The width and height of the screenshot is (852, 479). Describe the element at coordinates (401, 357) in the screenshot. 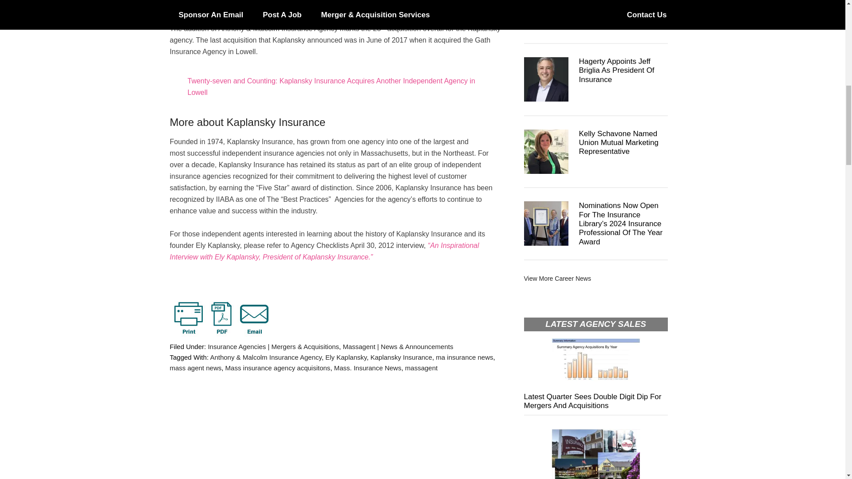

I see `Kaplansky Insurance` at that location.